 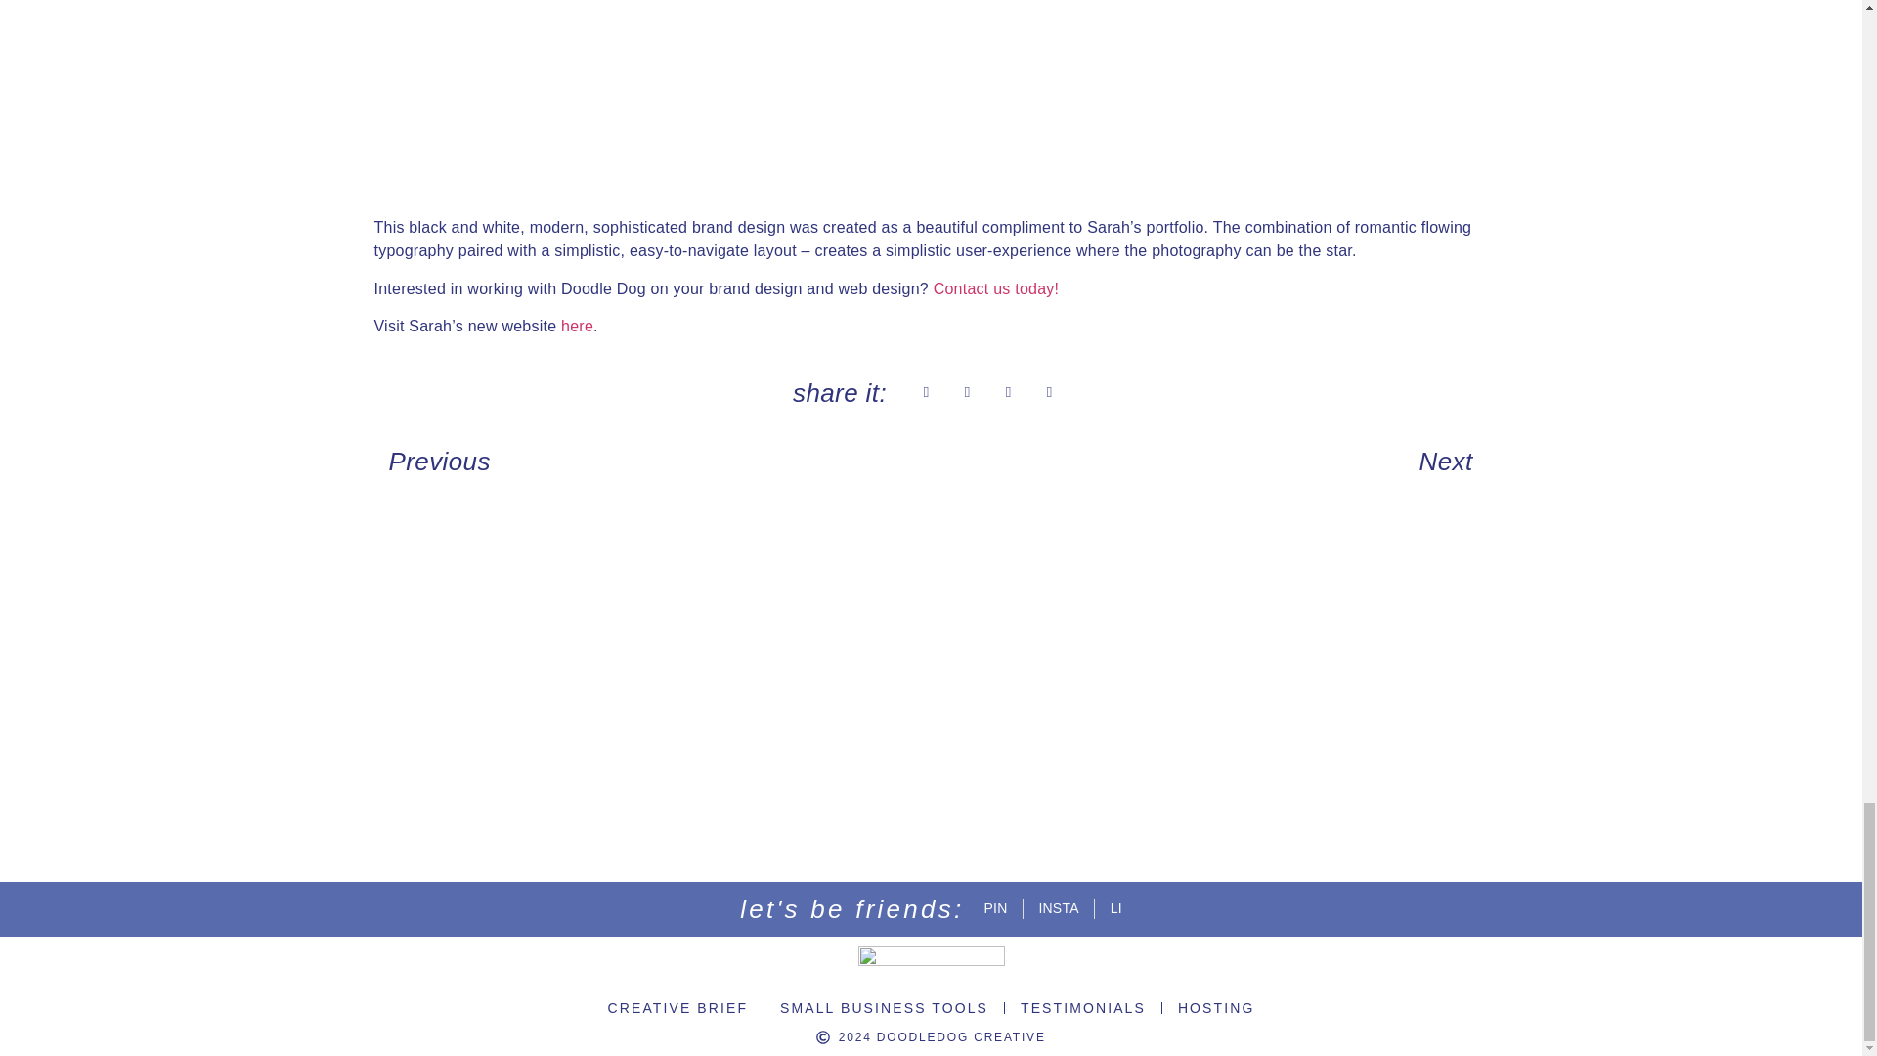 What do you see at coordinates (884, 1008) in the screenshot?
I see `SMALL BUSINESS TOOLS` at bounding box center [884, 1008].